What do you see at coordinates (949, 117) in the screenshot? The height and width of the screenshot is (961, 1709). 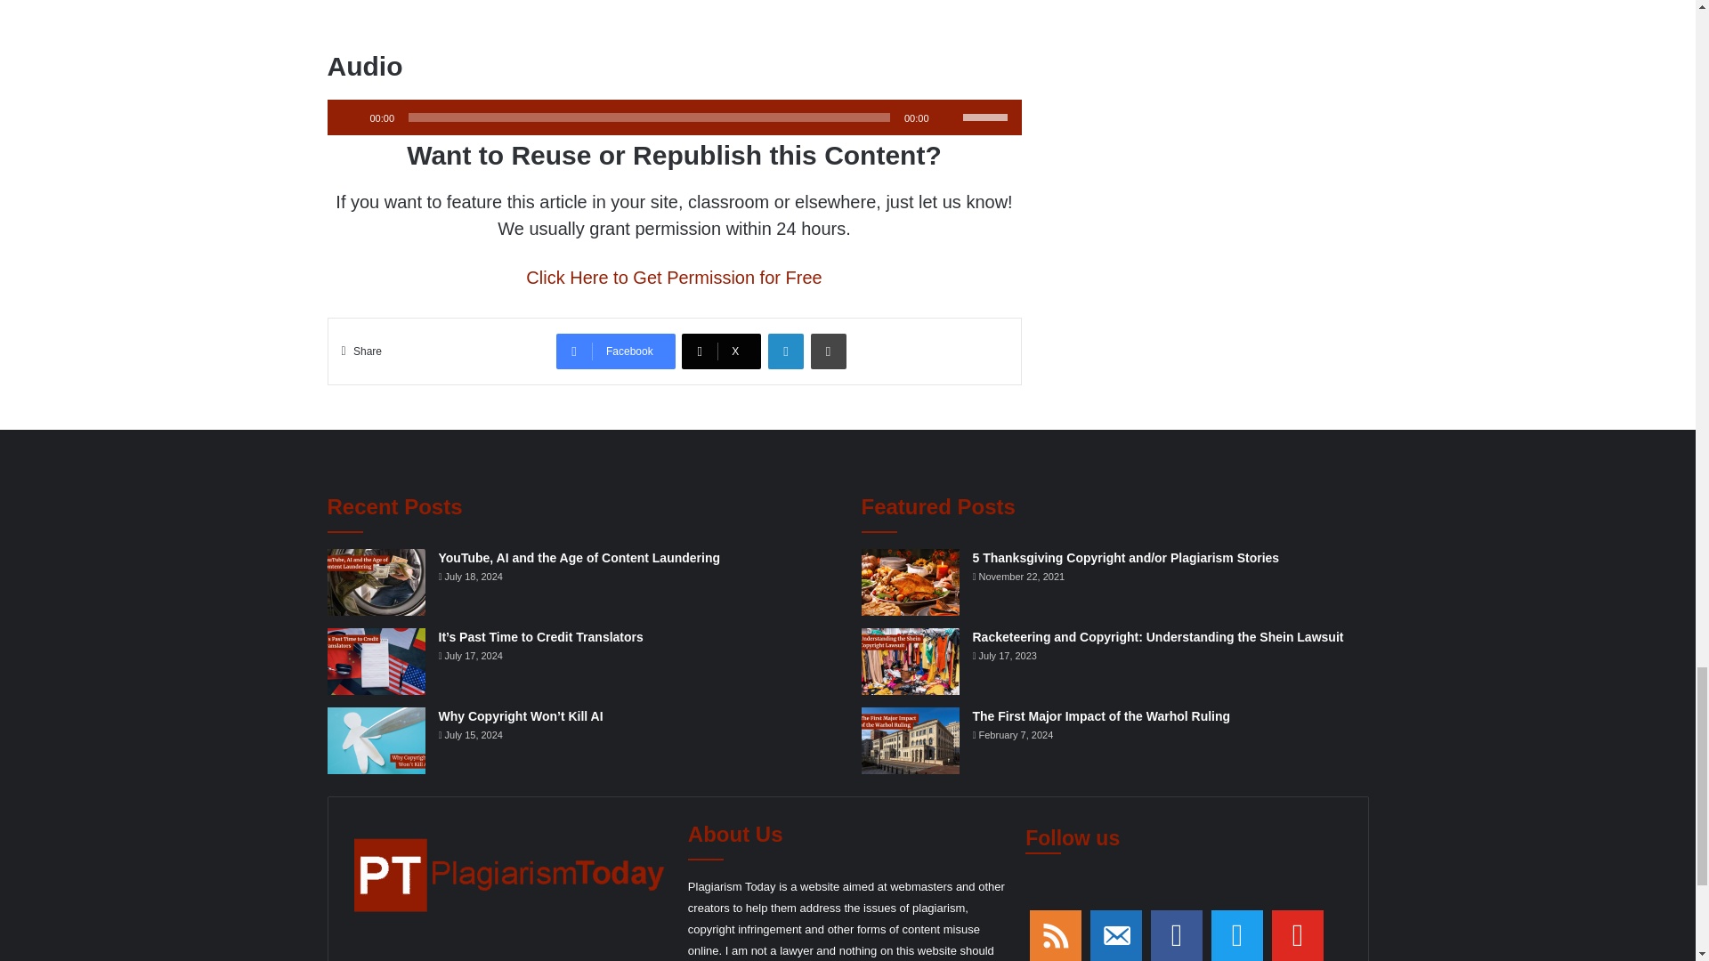 I see `Mute` at bounding box center [949, 117].